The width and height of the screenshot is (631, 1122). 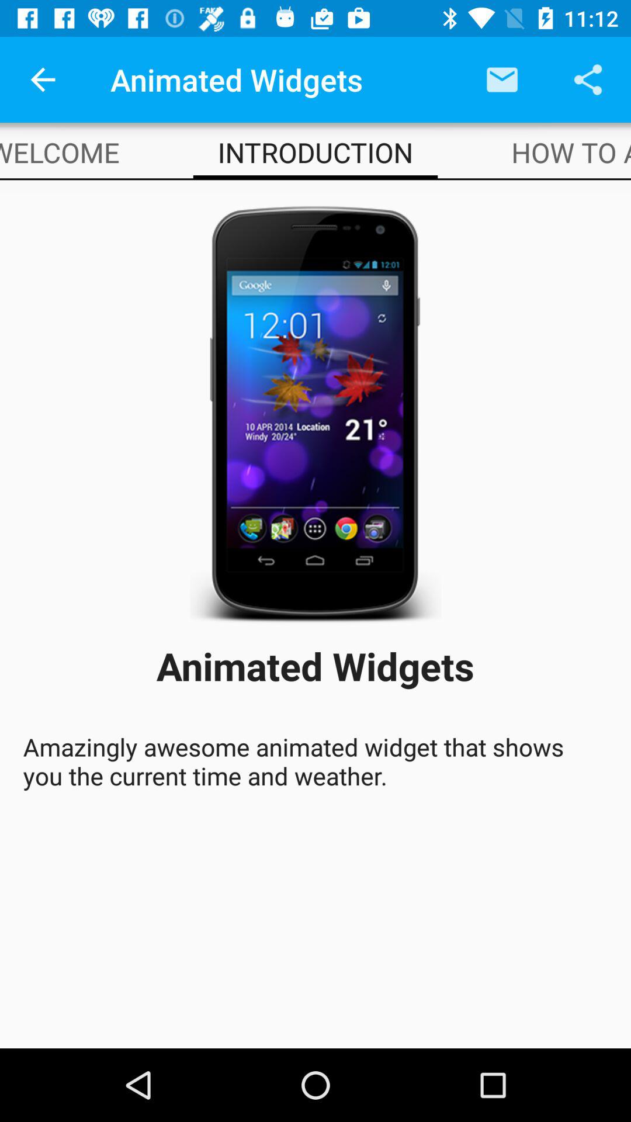 What do you see at coordinates (43, 79) in the screenshot?
I see `turn off icon next to animated widgets icon` at bounding box center [43, 79].